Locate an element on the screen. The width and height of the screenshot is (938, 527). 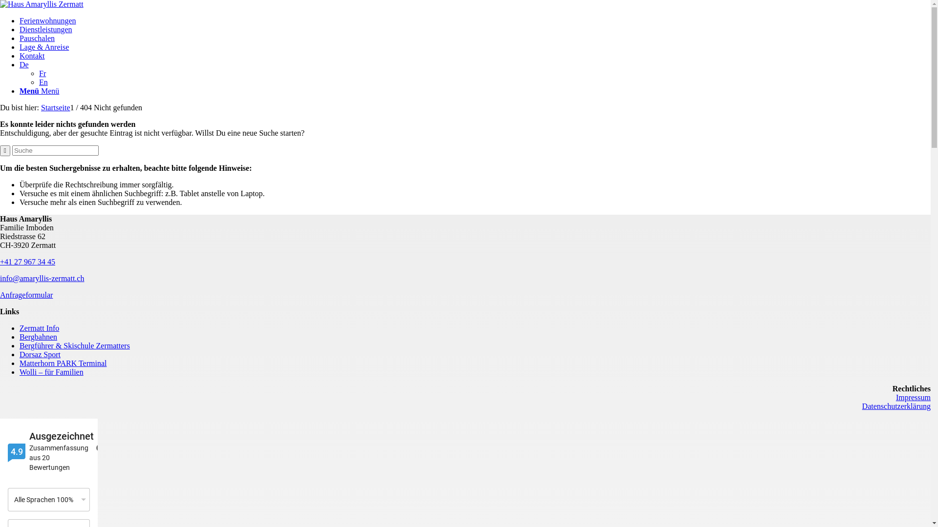
Pauschalen is located at coordinates (37, 38).